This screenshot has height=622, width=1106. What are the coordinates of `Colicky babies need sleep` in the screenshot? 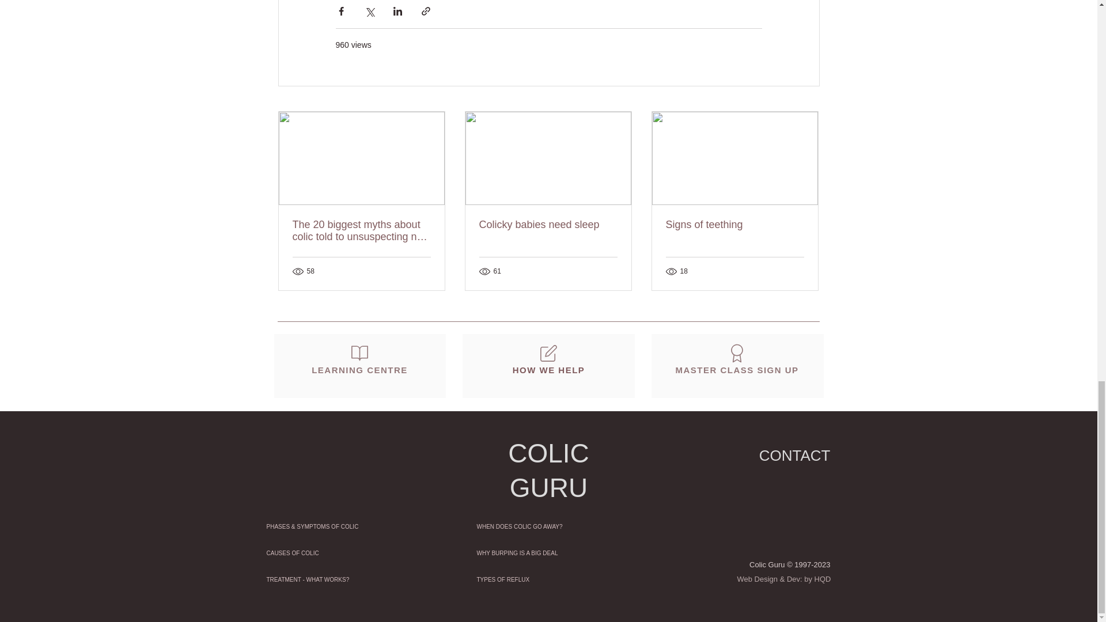 It's located at (548, 225).